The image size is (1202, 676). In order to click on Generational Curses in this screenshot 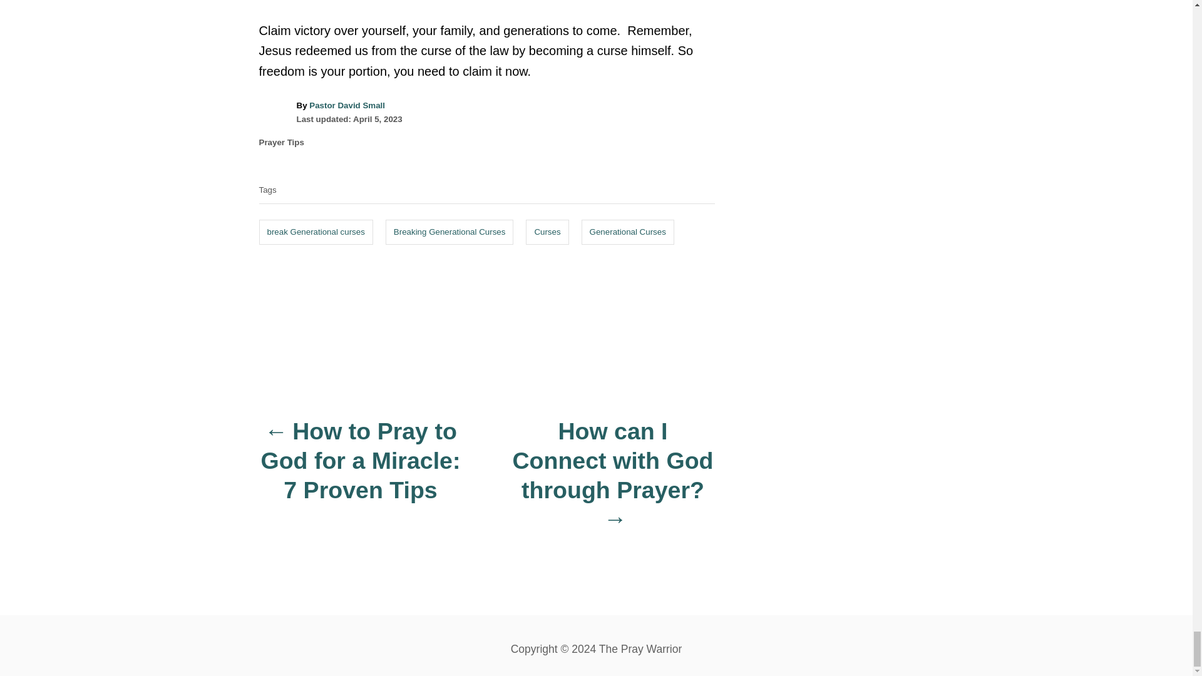, I will do `click(628, 232)`.